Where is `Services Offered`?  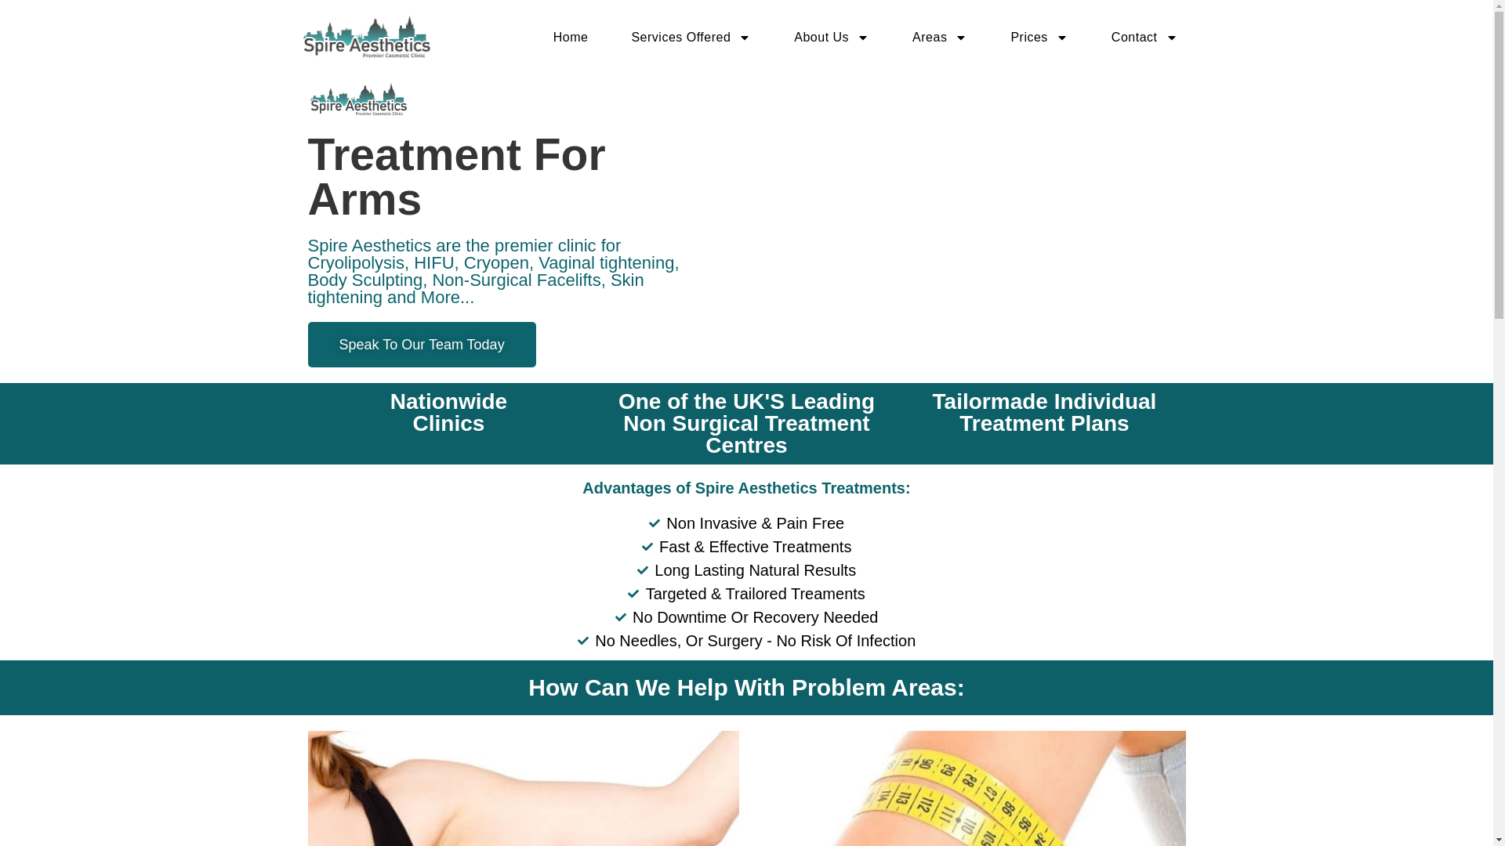
Services Offered is located at coordinates (691, 38).